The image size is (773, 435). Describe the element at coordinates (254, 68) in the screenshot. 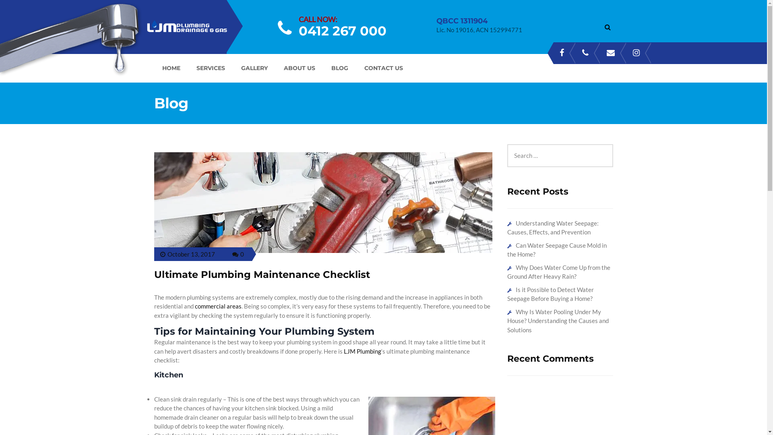

I see `GALLERY` at that location.